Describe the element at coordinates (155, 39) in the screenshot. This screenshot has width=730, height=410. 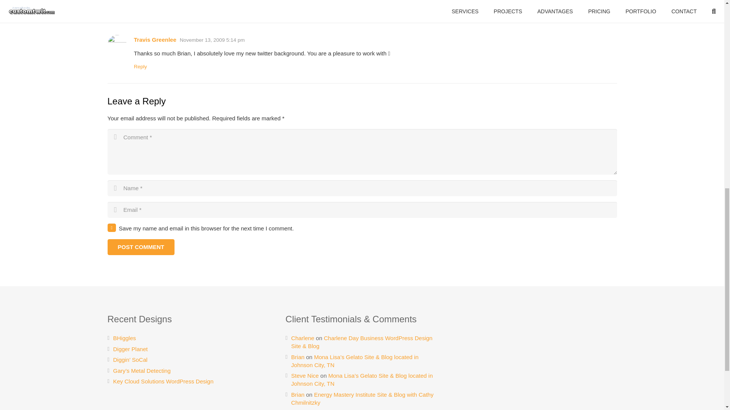
I see `Travis Greenlee` at that location.